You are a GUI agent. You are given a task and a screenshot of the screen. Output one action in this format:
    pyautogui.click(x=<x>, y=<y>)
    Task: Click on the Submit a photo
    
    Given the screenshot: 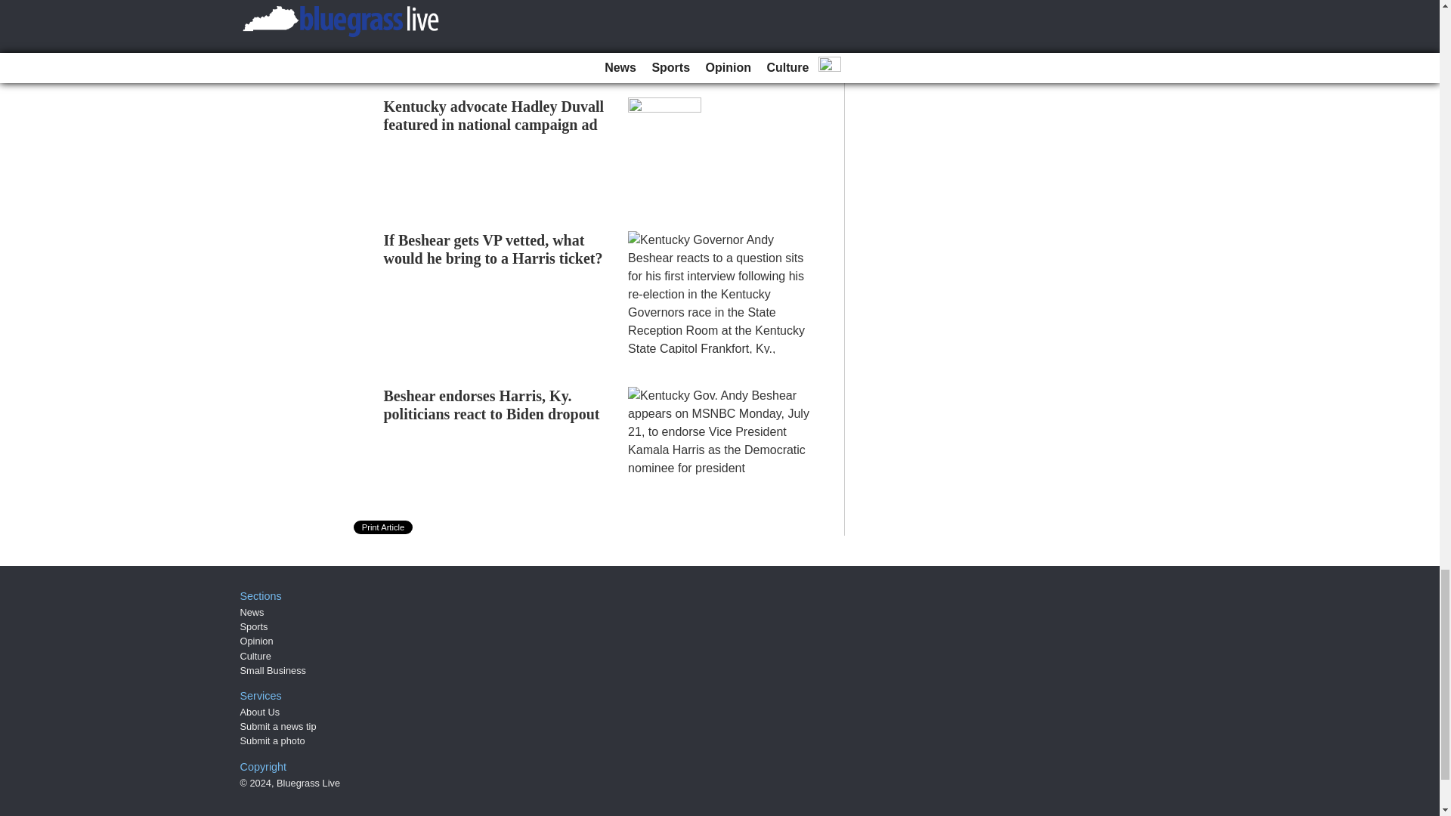 What is the action you would take?
    pyautogui.click(x=272, y=740)
    